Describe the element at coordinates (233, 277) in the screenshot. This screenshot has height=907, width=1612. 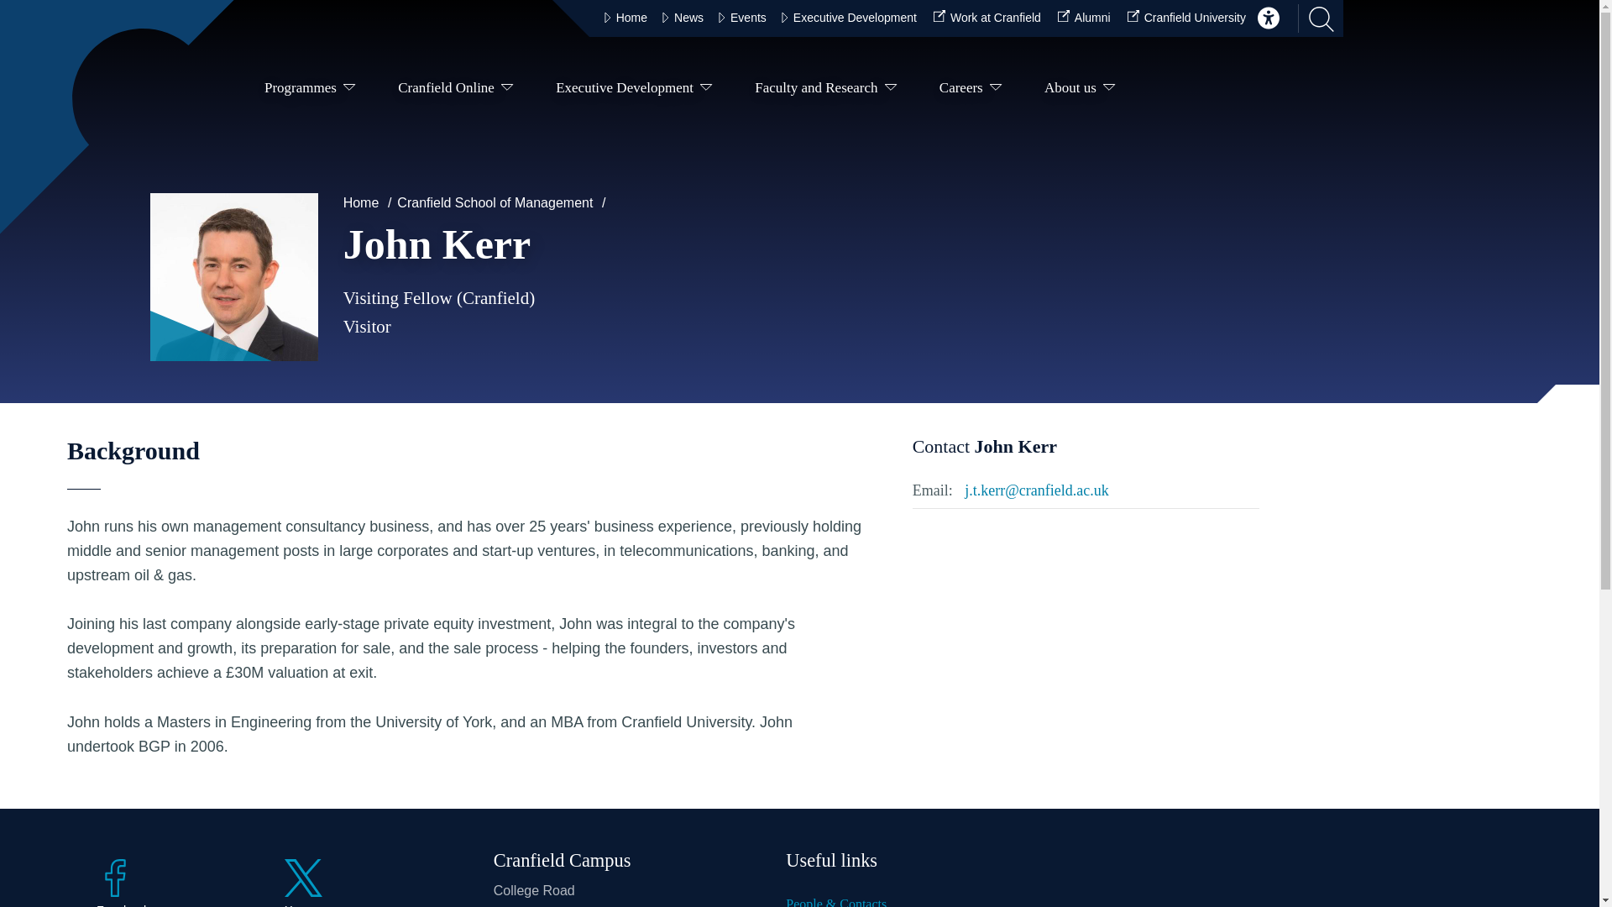
I see `John Kerr` at that location.